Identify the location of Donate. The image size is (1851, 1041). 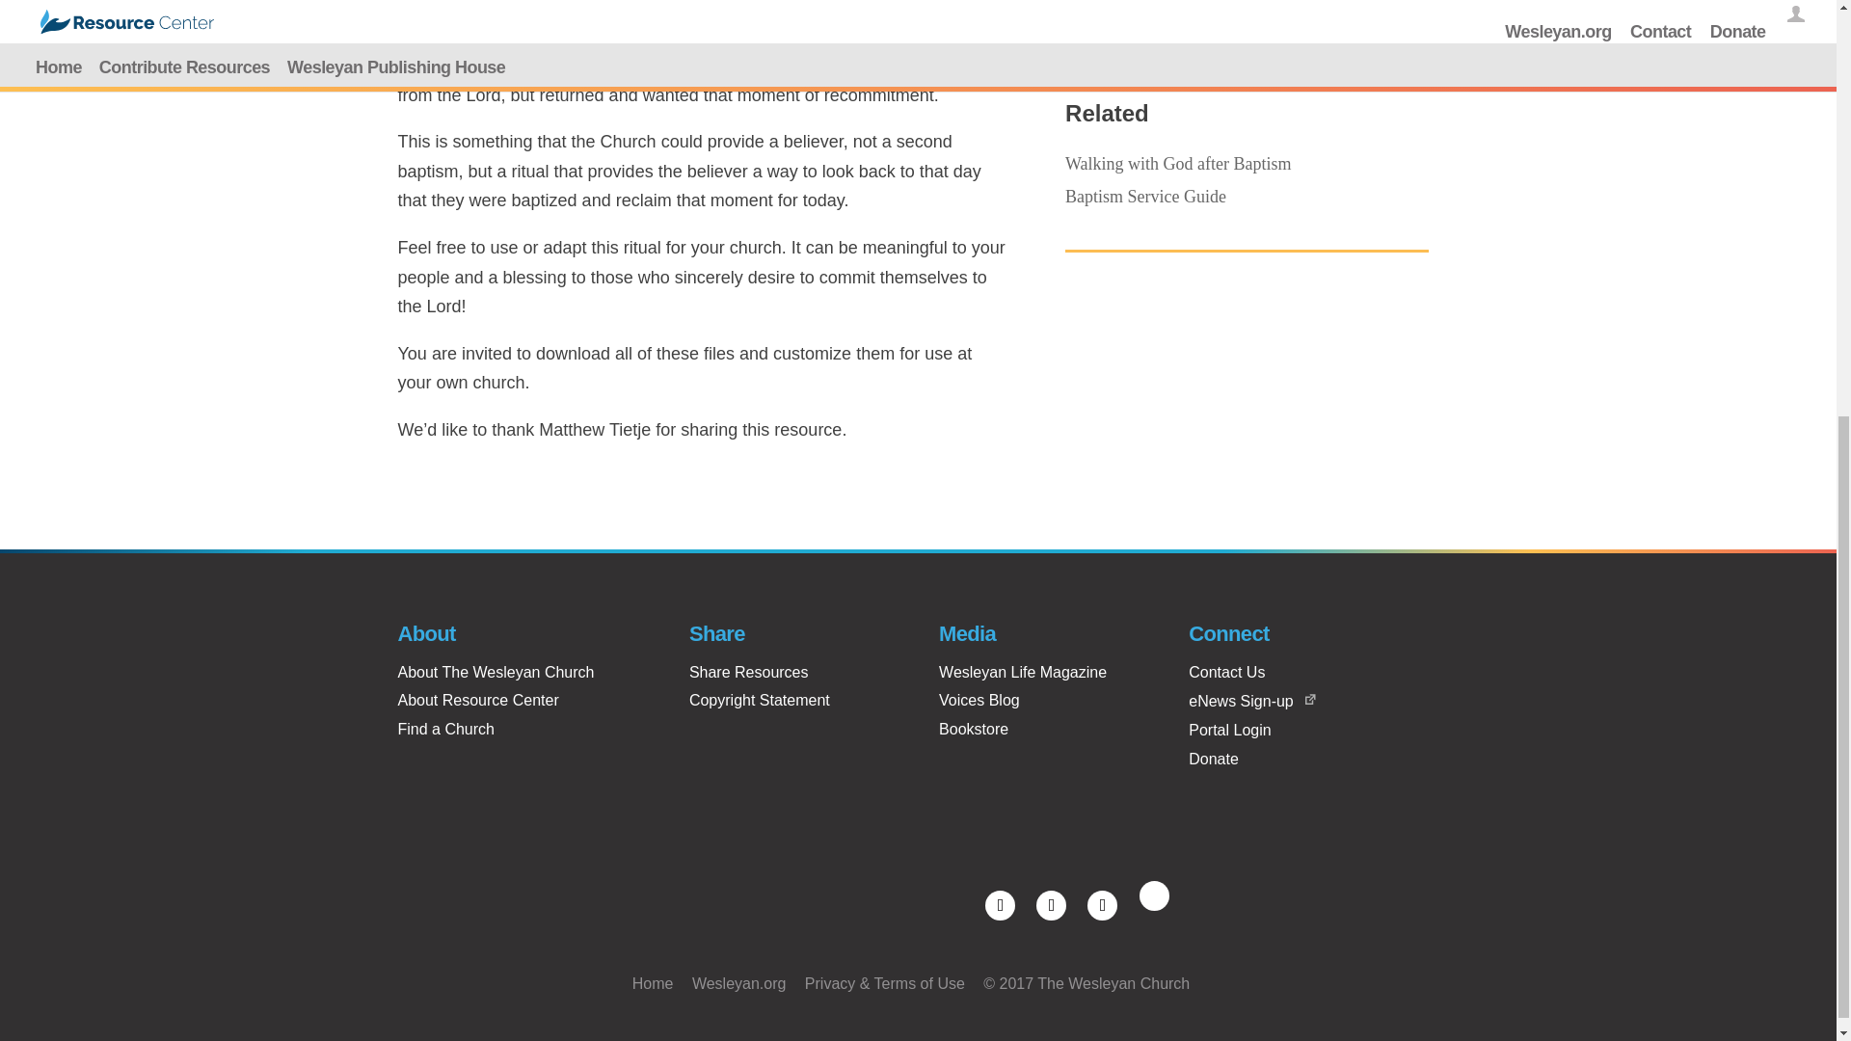
(1213, 758).